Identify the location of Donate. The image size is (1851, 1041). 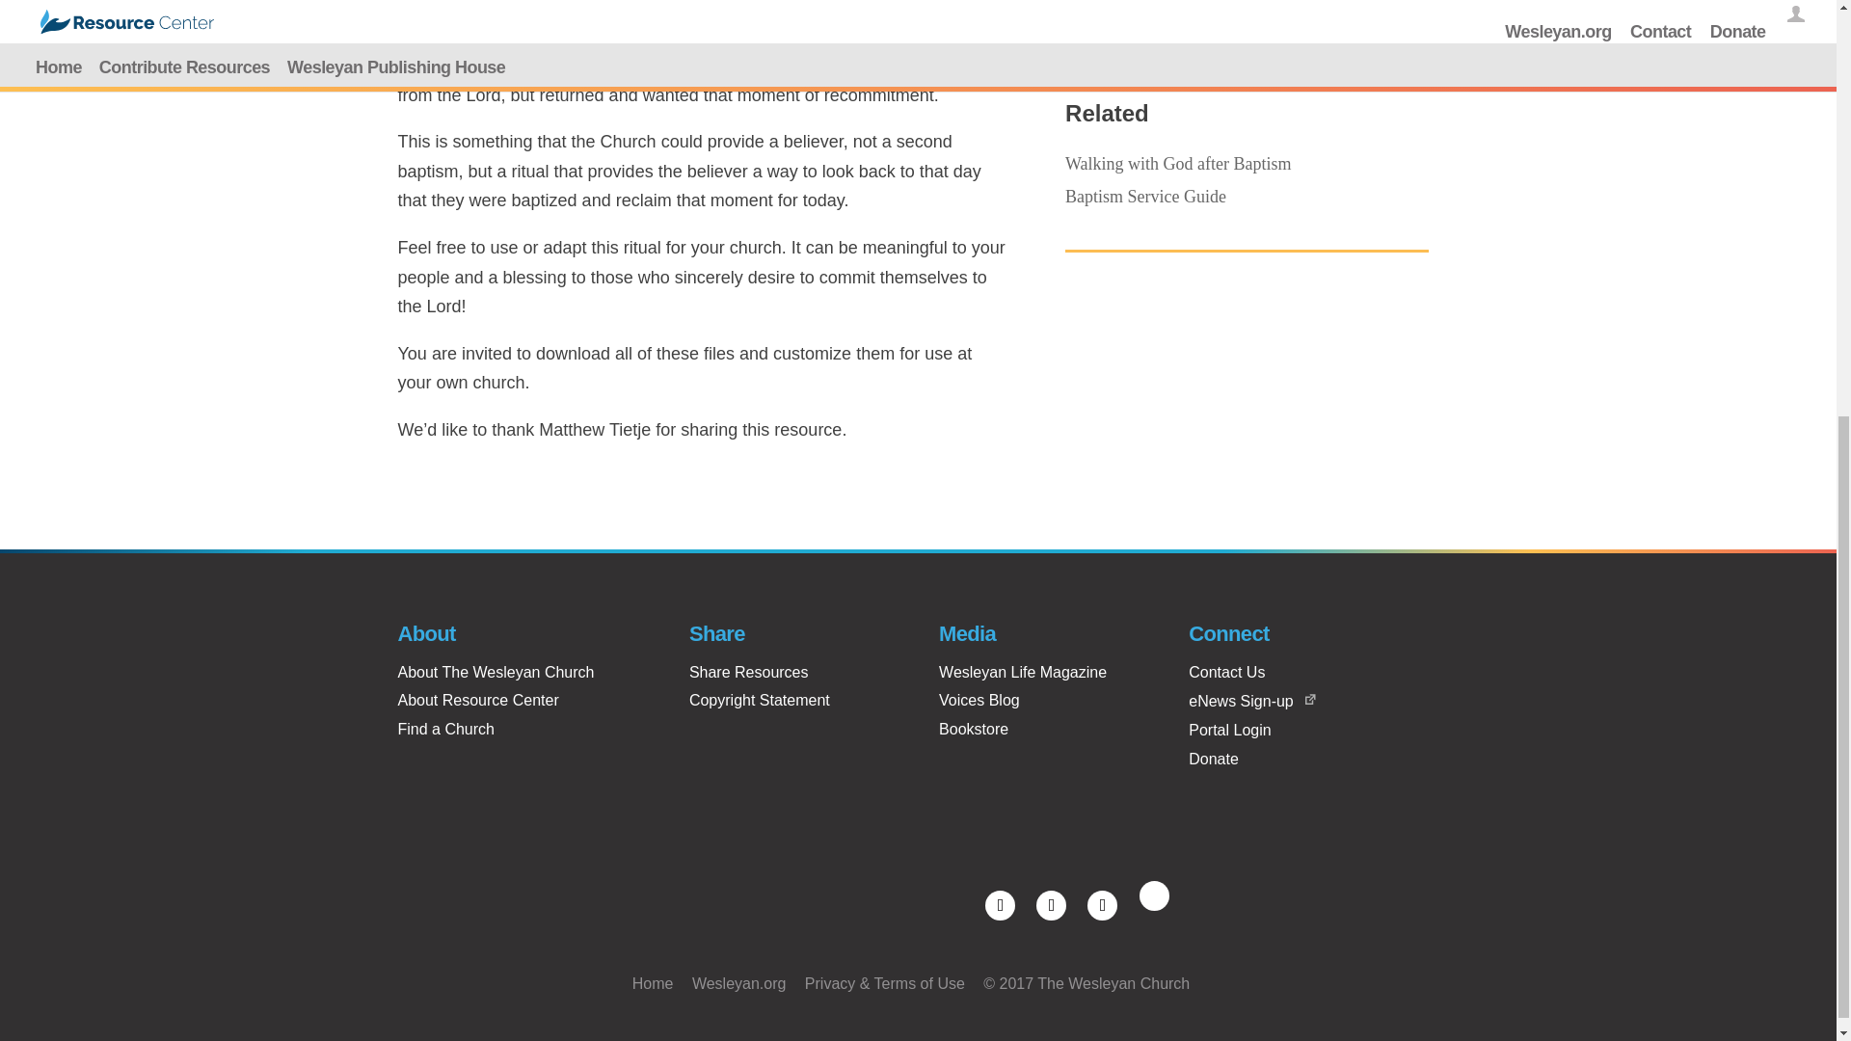
(1213, 758).